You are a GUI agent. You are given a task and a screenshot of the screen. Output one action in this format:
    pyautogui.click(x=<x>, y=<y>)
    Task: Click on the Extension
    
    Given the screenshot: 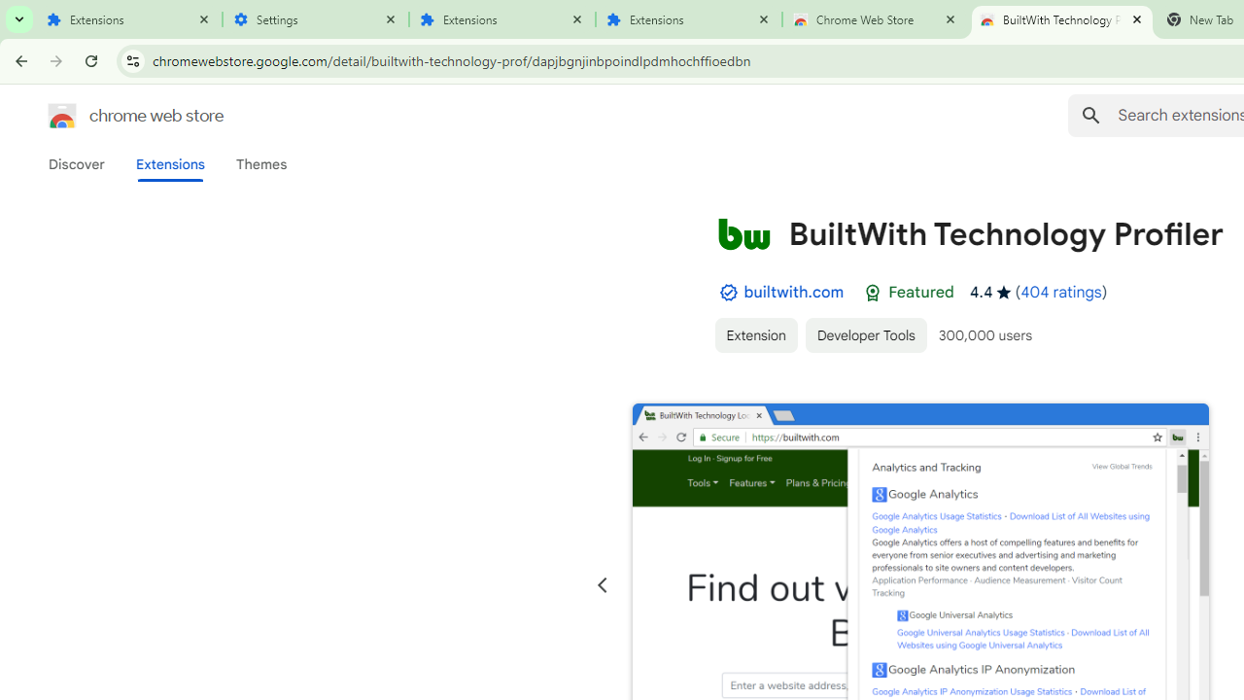 What is the action you would take?
    pyautogui.click(x=755, y=334)
    